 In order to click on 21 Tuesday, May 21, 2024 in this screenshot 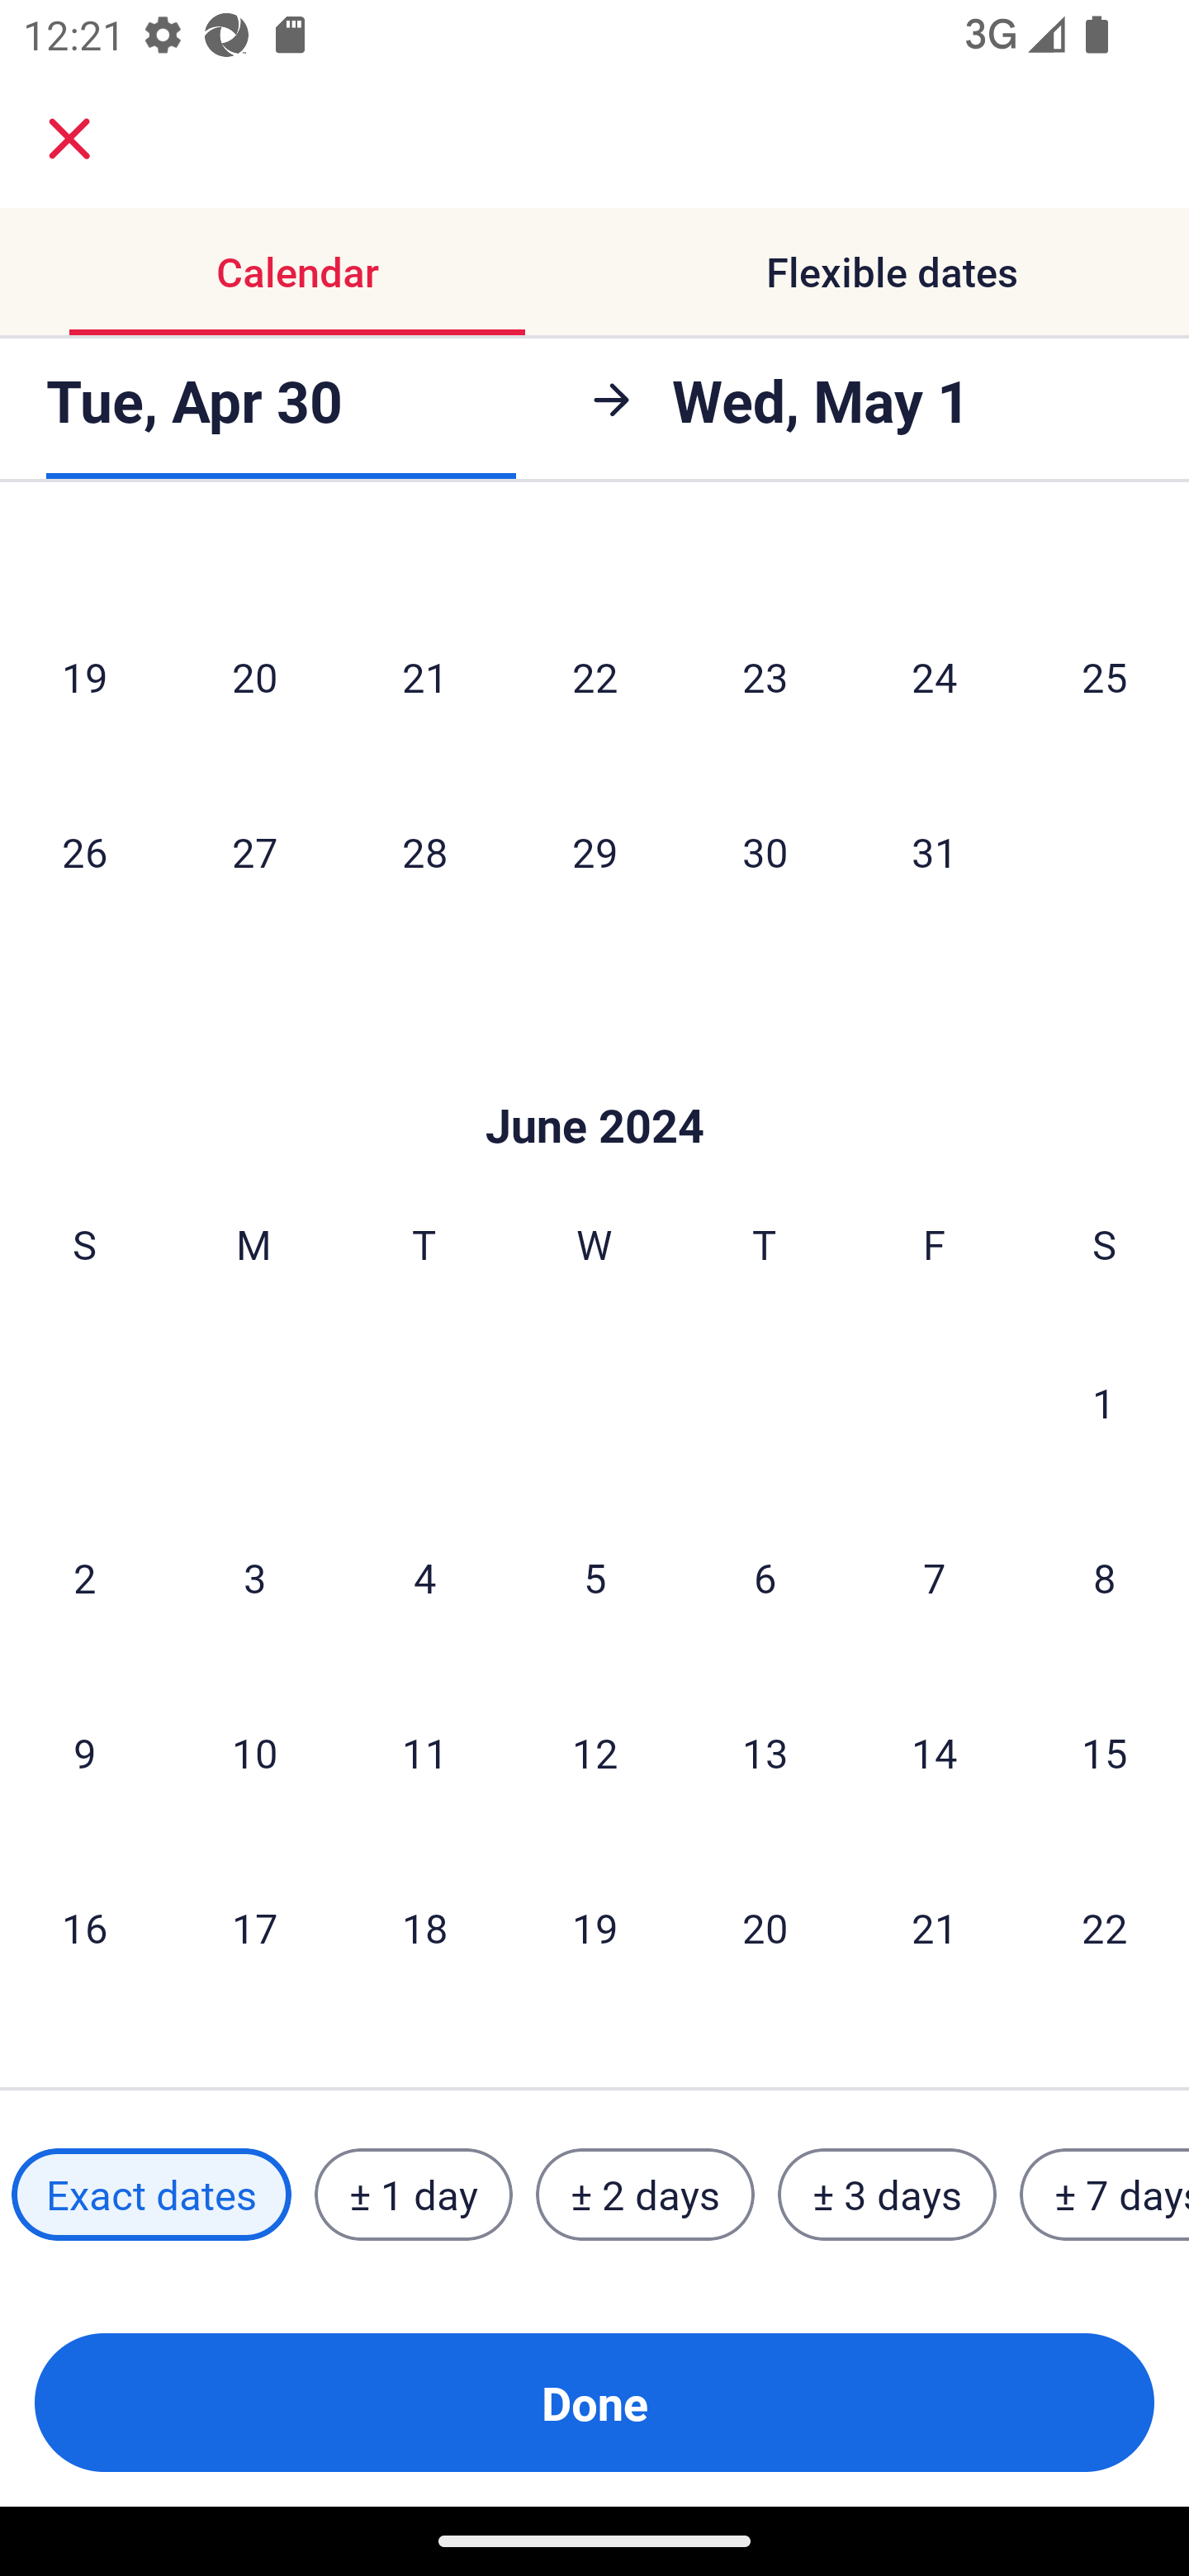, I will do `click(424, 677)`.